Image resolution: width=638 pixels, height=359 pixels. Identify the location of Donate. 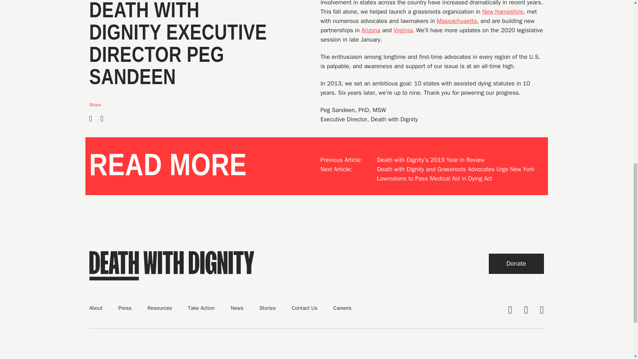
(516, 264).